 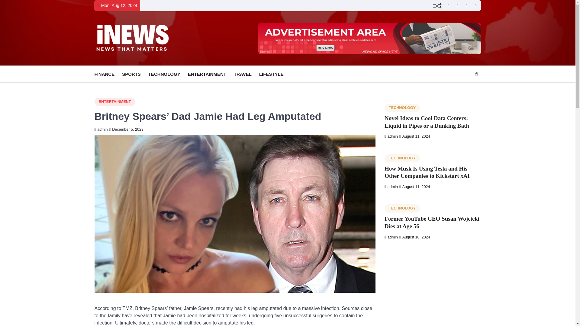 What do you see at coordinates (246, 74) in the screenshot?
I see `TRAVEL` at bounding box center [246, 74].